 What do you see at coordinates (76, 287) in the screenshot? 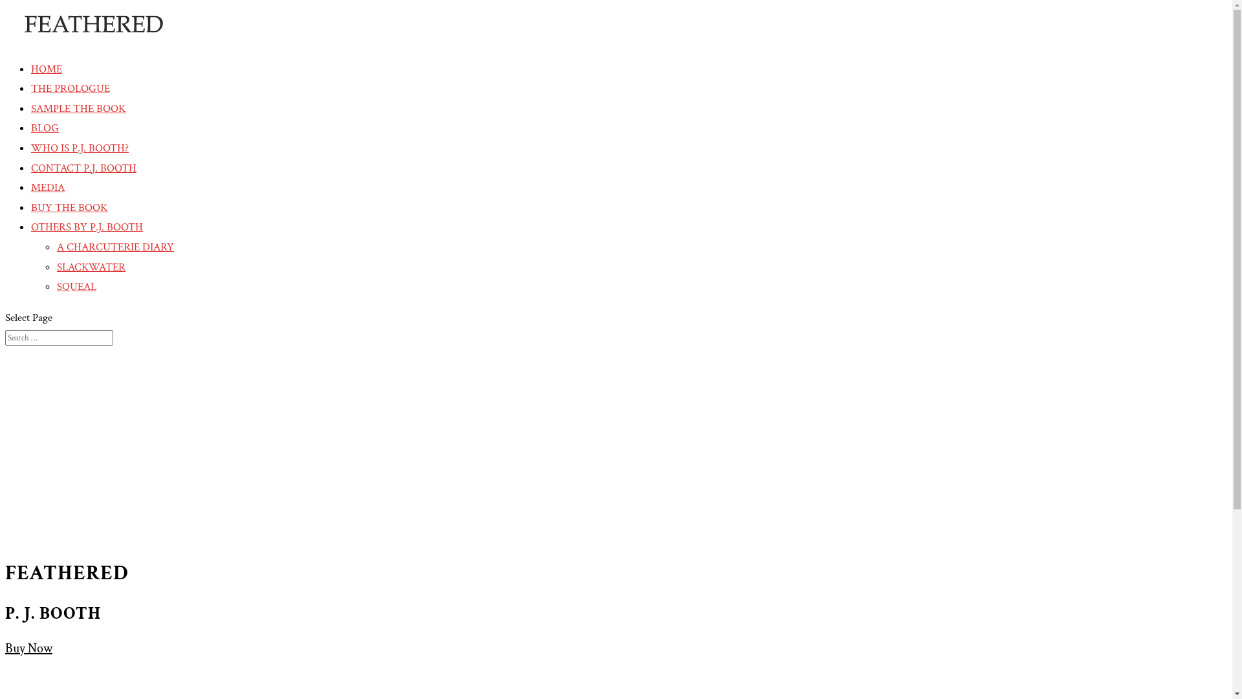
I see `SQUEAL` at bounding box center [76, 287].